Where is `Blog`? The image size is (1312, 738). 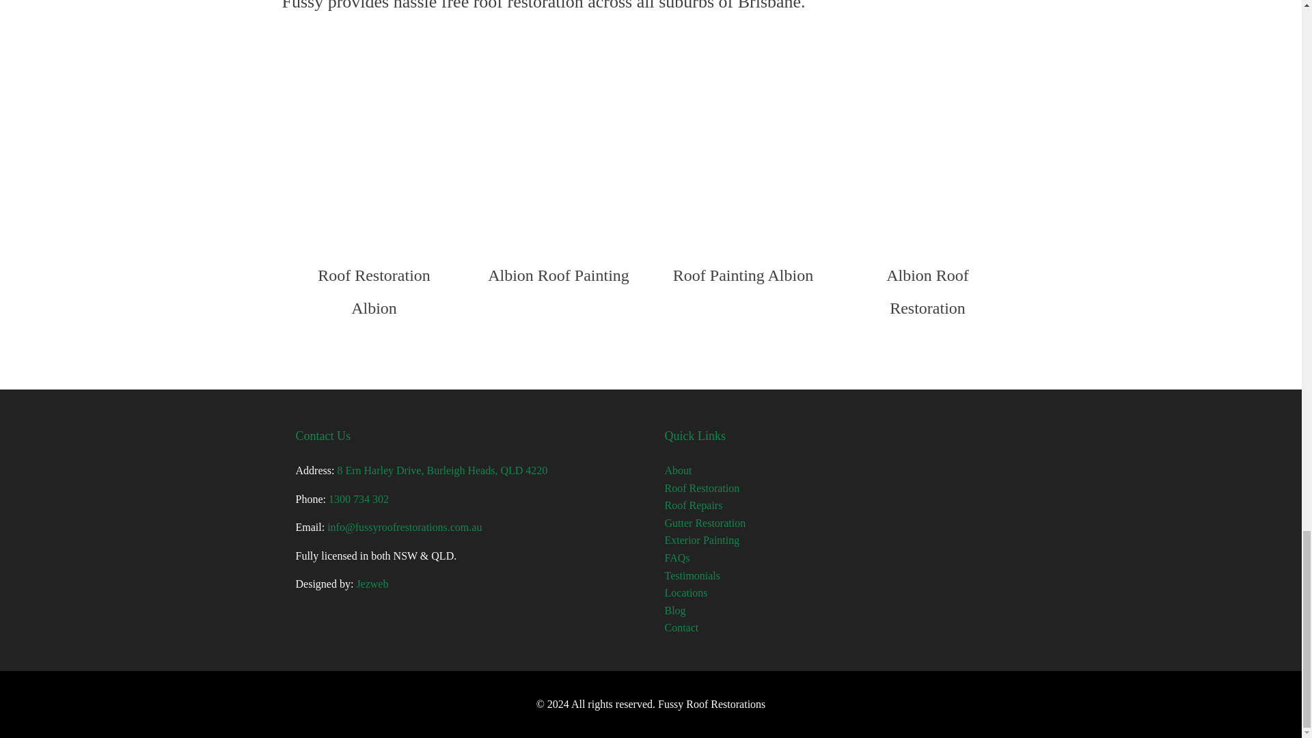 Blog is located at coordinates (674, 610).